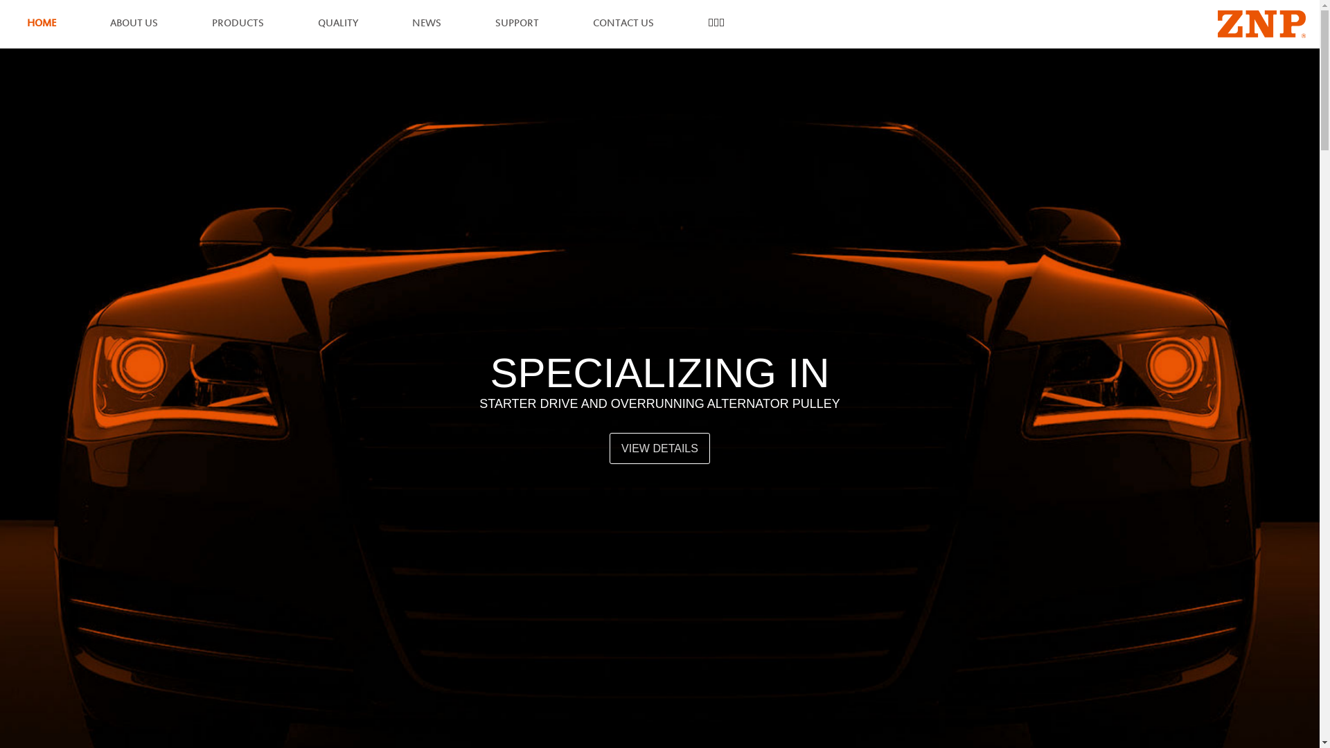  Describe the element at coordinates (134, 24) in the screenshot. I see `ABOUT US` at that location.